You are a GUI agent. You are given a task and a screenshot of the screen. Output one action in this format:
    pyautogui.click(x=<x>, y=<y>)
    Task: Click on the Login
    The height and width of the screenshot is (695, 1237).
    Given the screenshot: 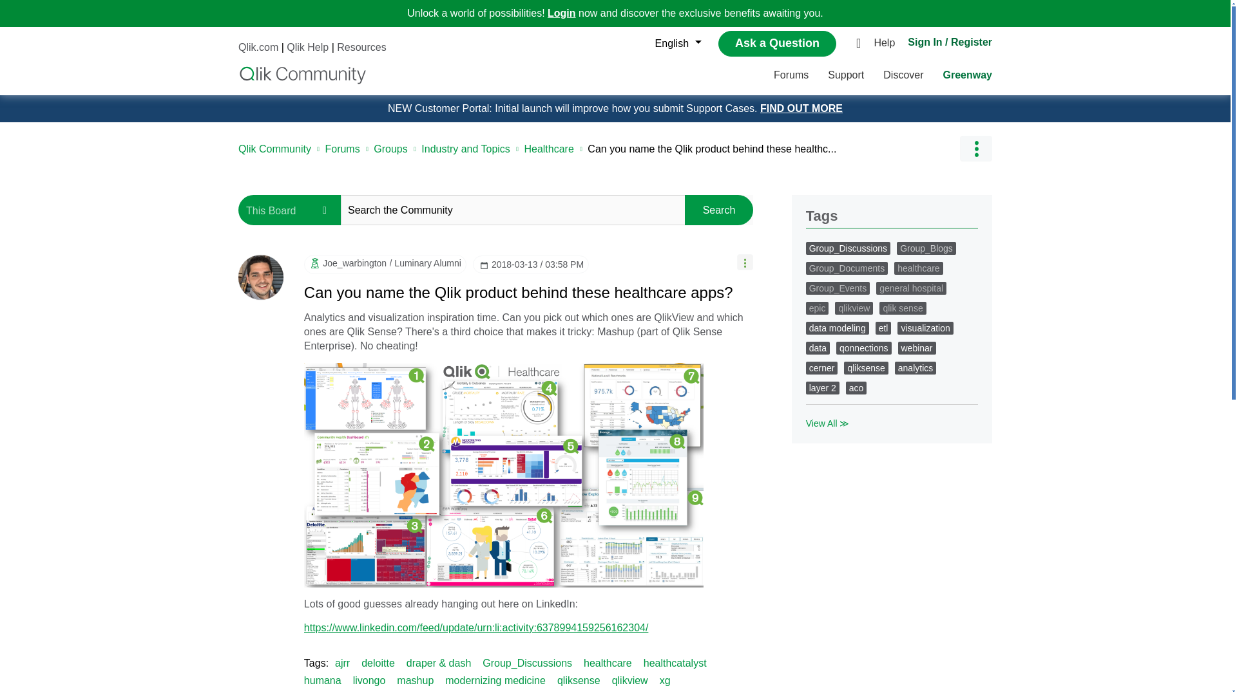 What is the action you would take?
    pyautogui.click(x=562, y=13)
    